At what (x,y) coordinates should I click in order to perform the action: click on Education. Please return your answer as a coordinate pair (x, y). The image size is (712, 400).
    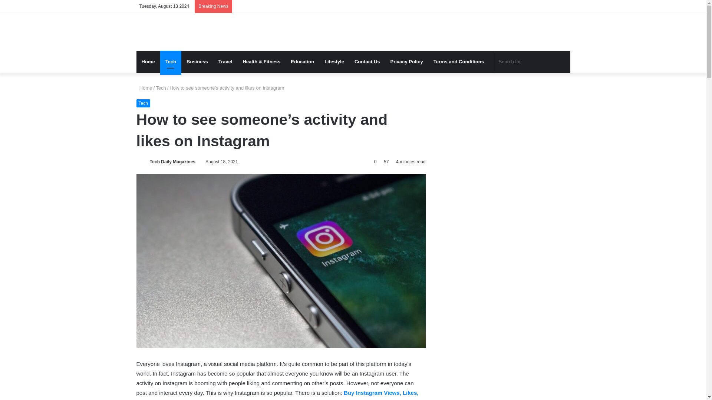
    Looking at the image, I should click on (302, 61).